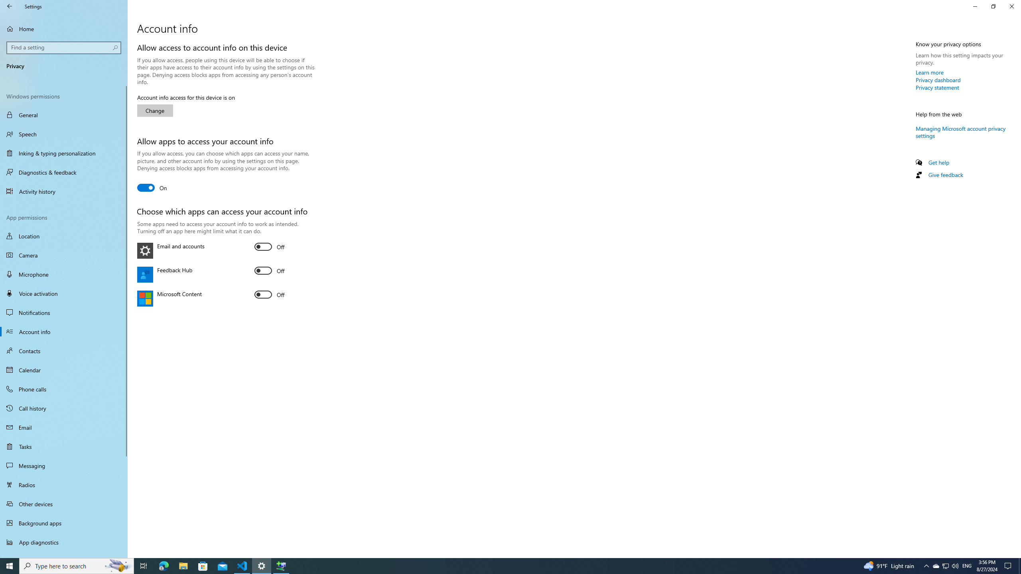 This screenshot has width=1021, height=574. Describe the element at coordinates (155, 110) in the screenshot. I see `Change` at that location.